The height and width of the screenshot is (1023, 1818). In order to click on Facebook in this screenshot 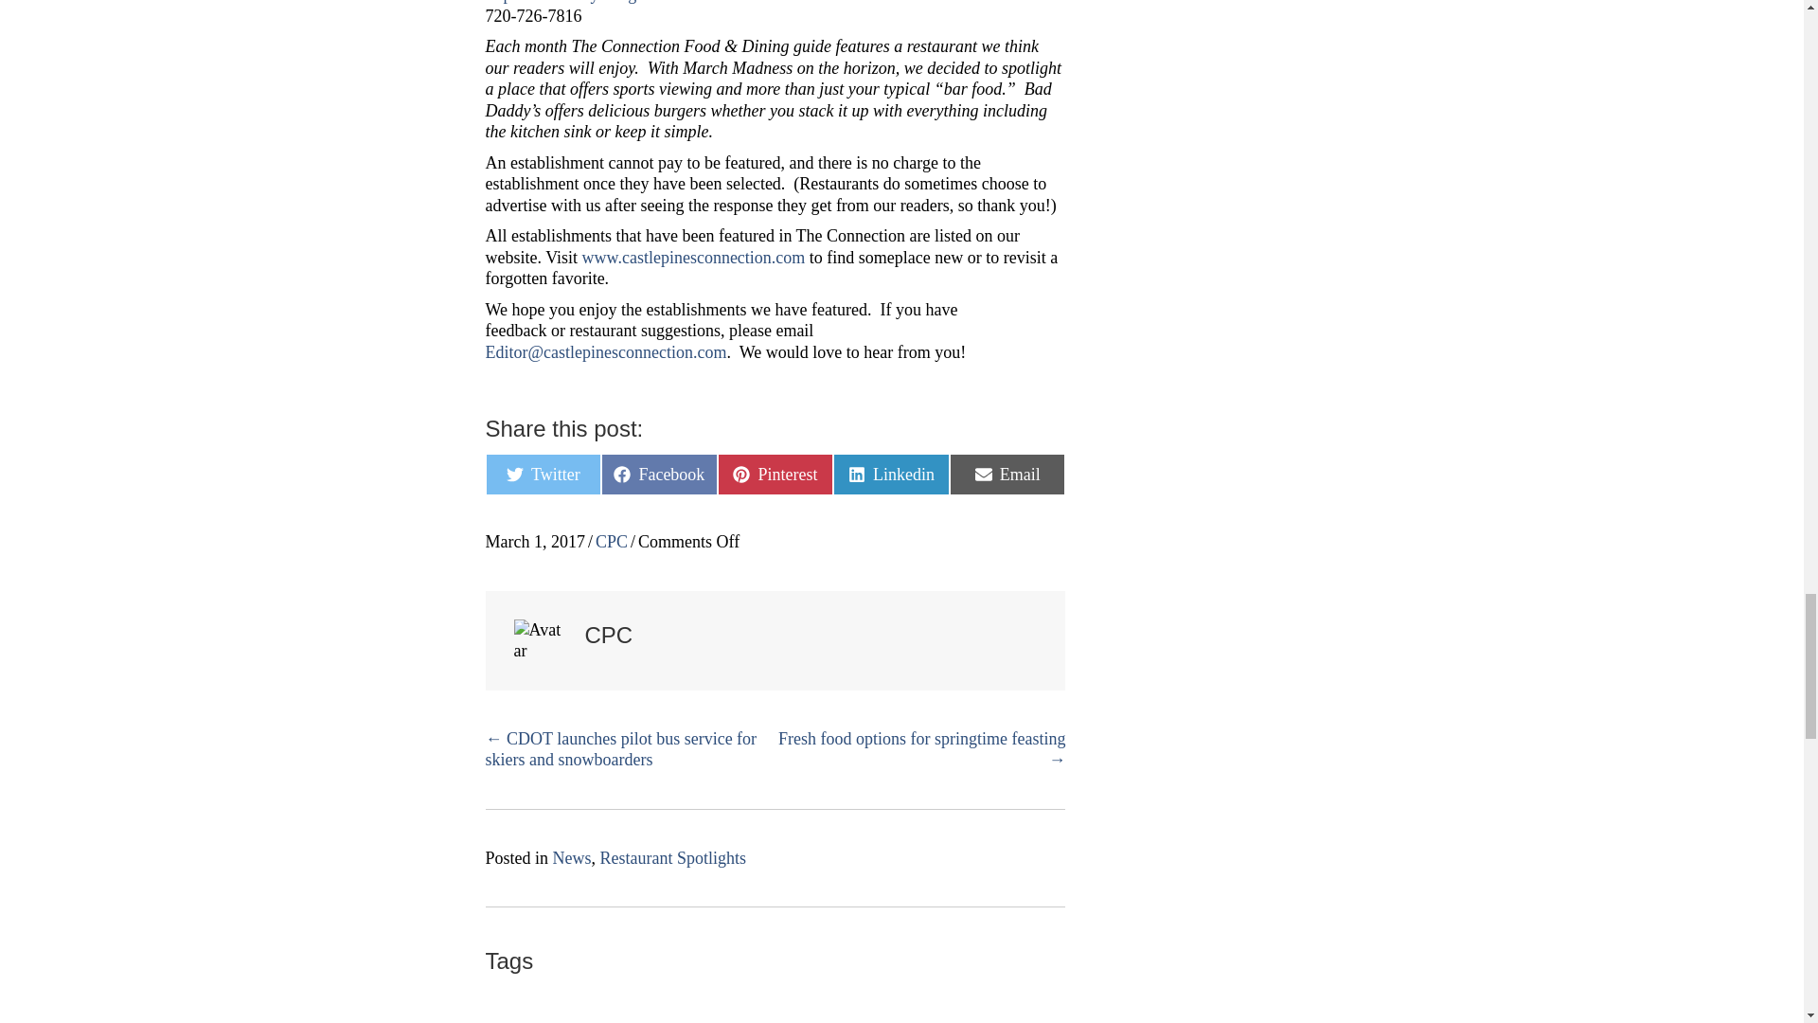, I will do `click(659, 474)`.